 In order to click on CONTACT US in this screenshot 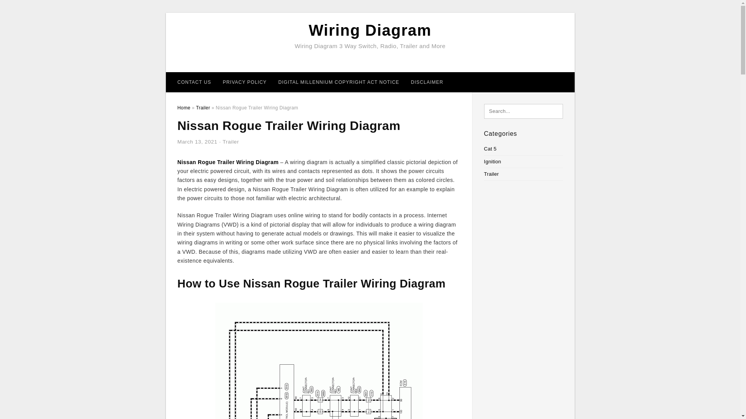, I will do `click(194, 82)`.